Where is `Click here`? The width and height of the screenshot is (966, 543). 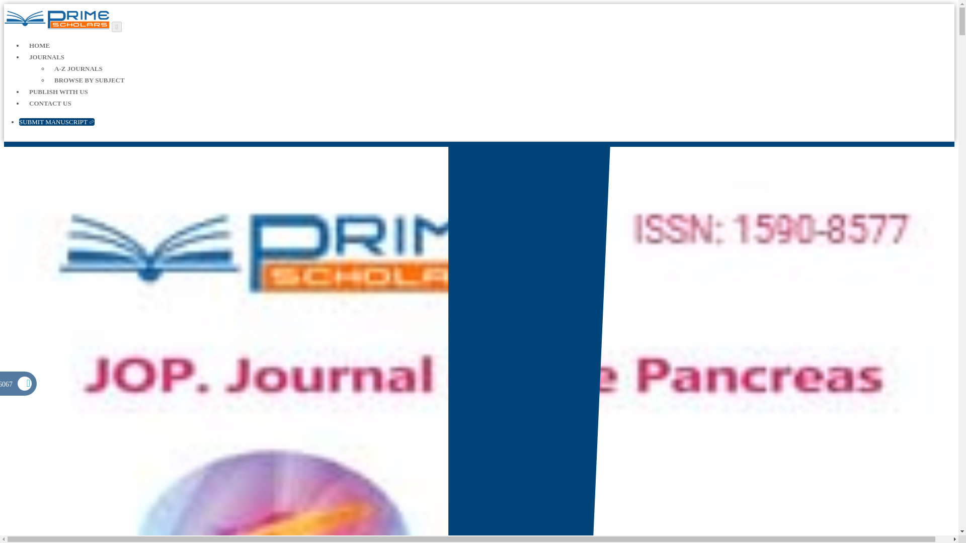
Click here is located at coordinates (78, 68).